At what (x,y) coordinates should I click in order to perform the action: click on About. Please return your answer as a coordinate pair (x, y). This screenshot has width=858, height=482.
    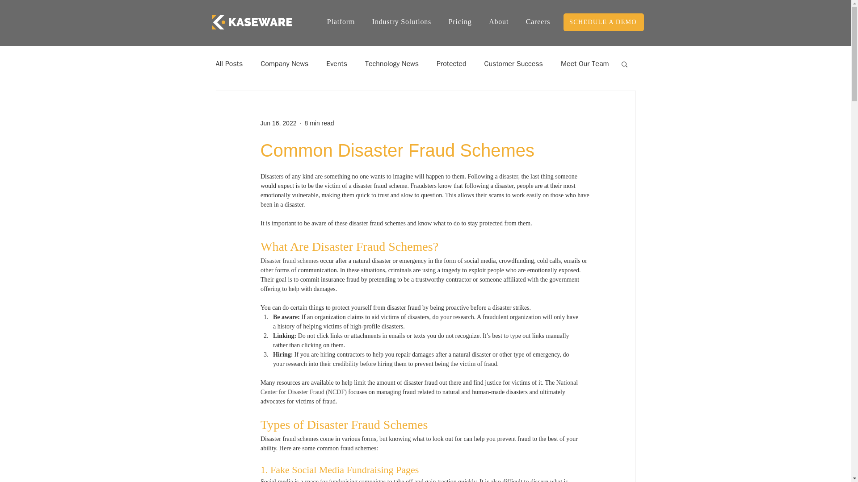
    Looking at the image, I should click on (499, 22).